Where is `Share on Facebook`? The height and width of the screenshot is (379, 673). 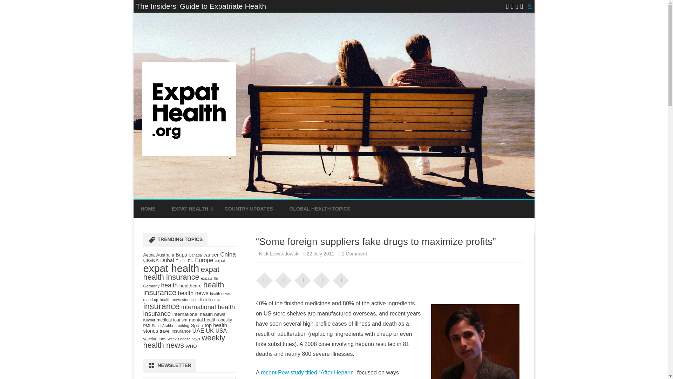
Share on Facebook is located at coordinates (265, 280).